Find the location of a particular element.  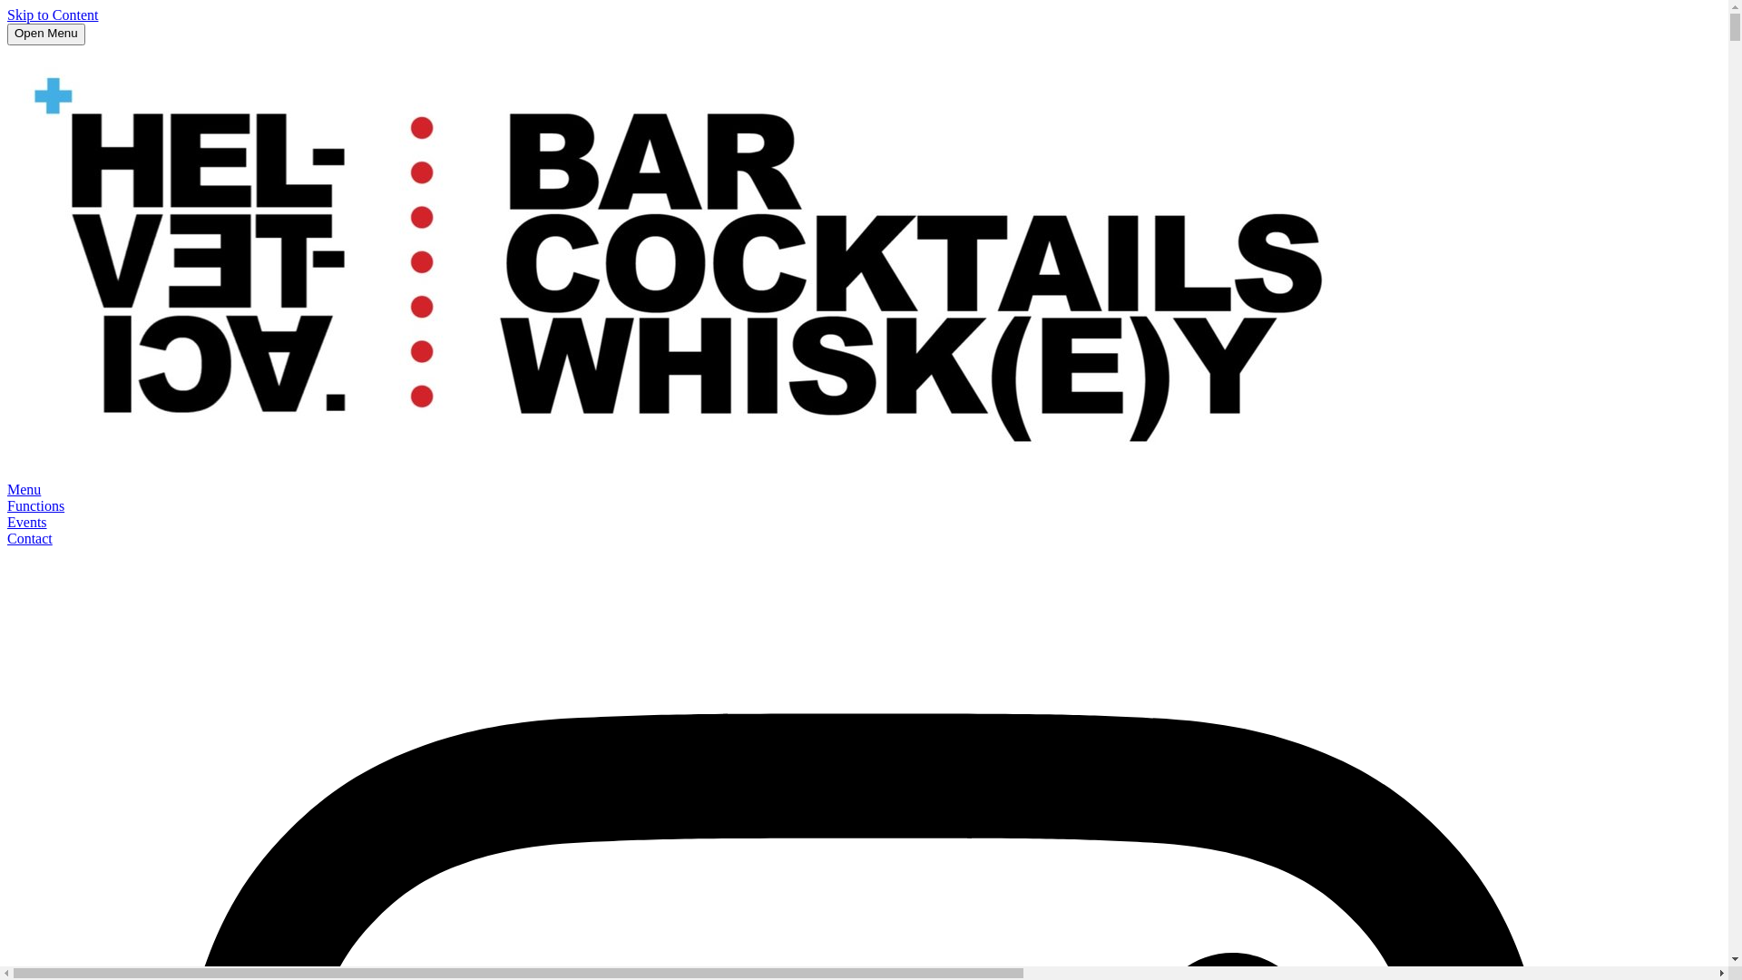

Functions is located at coordinates (36, 506).